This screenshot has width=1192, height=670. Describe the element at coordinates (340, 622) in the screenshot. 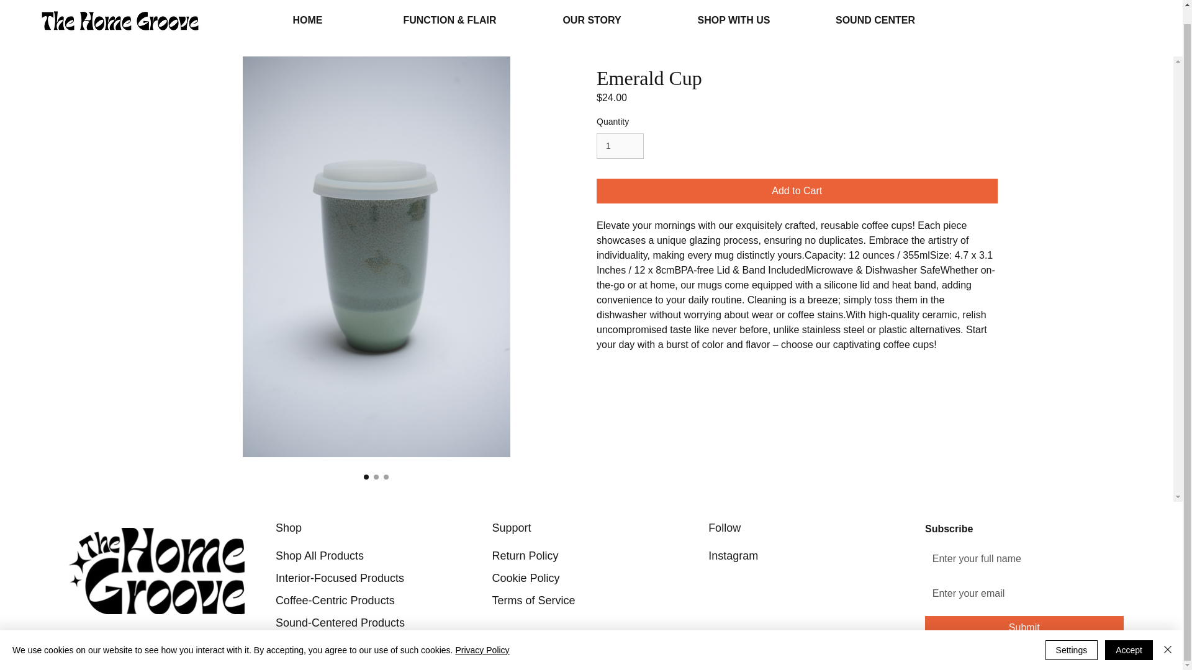

I see `Sound-Centered Products` at that location.